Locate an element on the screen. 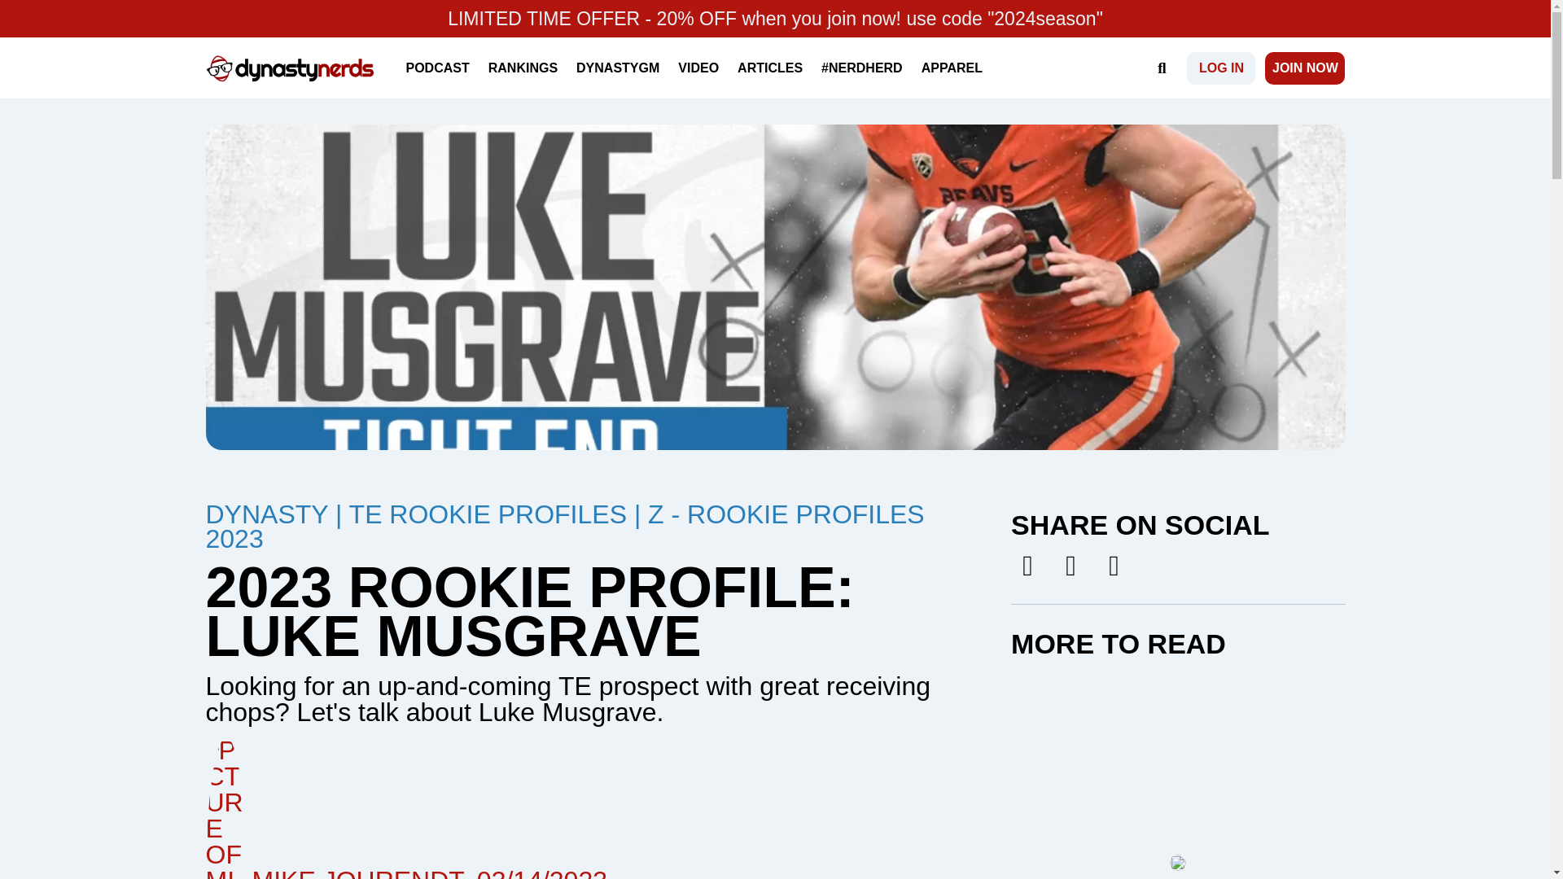 Image resolution: width=1563 pixels, height=879 pixels. RANKINGS is located at coordinates (523, 67).